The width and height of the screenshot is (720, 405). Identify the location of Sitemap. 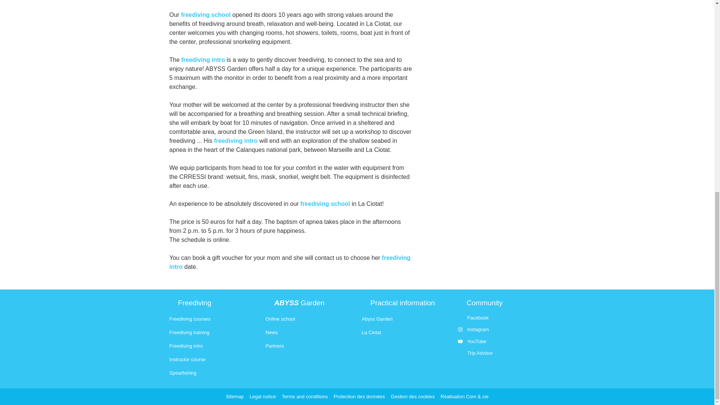
(235, 396).